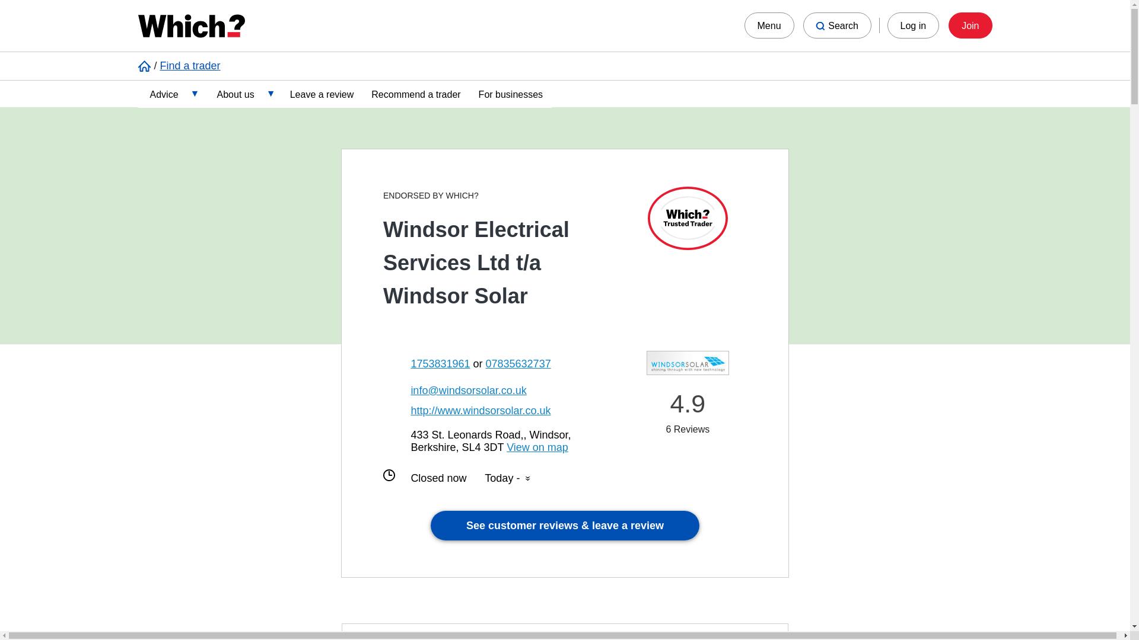 The width and height of the screenshot is (1139, 640). I want to click on Log in, so click(914, 25).